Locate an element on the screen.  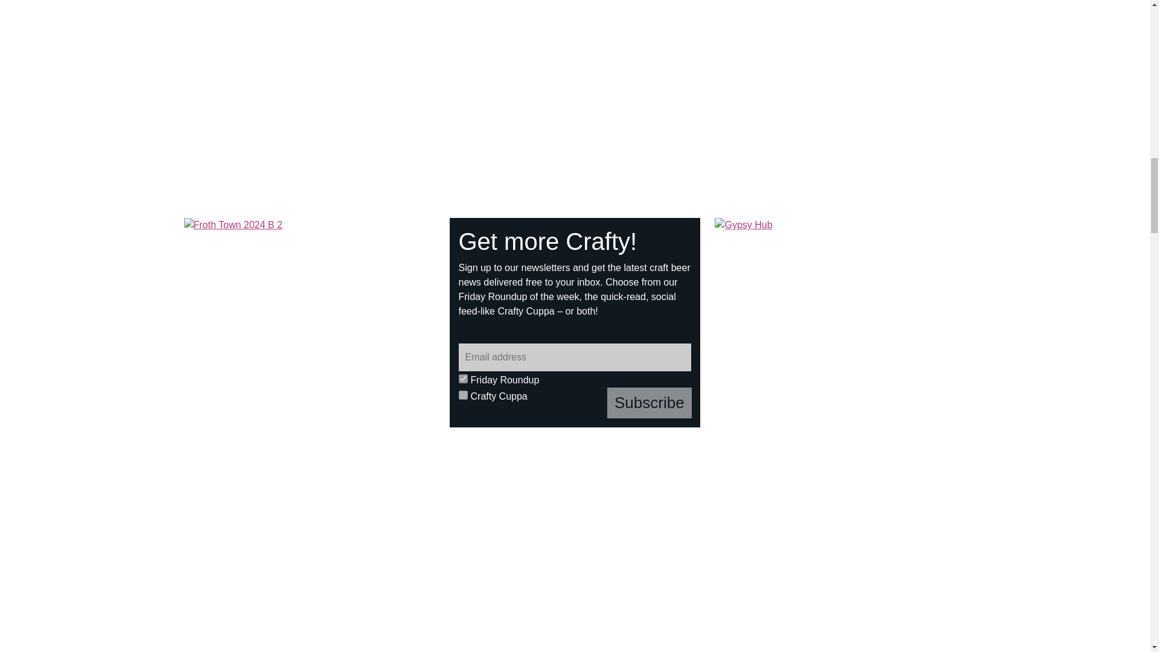
Subscribe is located at coordinates (650, 403).